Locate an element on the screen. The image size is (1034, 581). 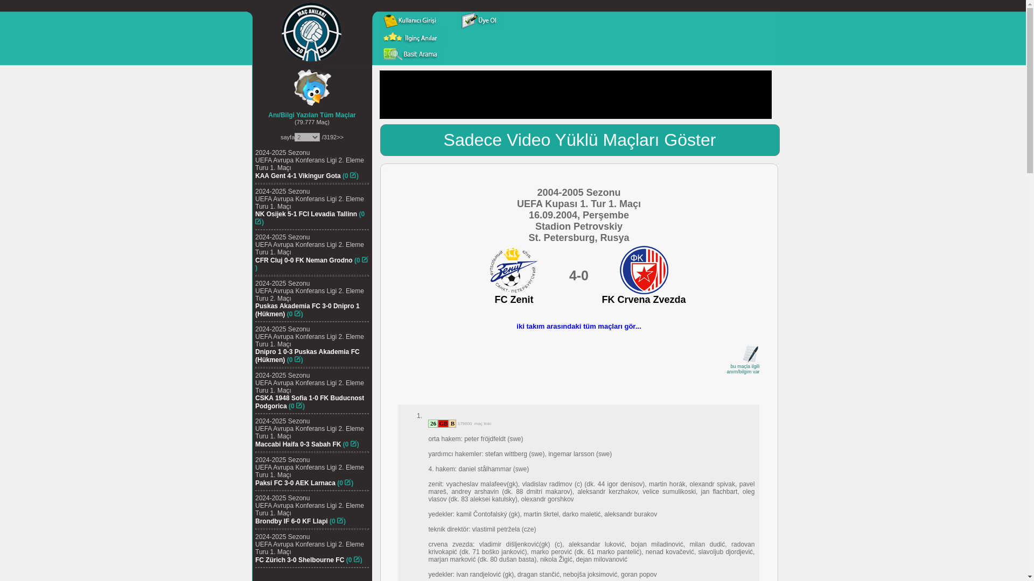
FK Crvena Zvezda is located at coordinates (643, 300).